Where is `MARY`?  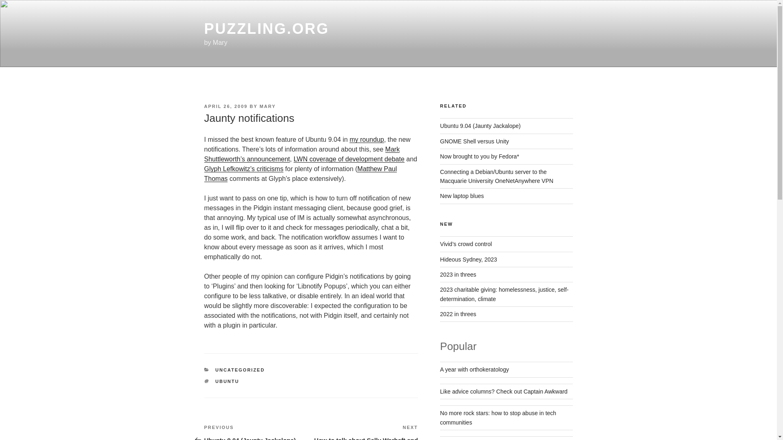 MARY is located at coordinates (267, 106).